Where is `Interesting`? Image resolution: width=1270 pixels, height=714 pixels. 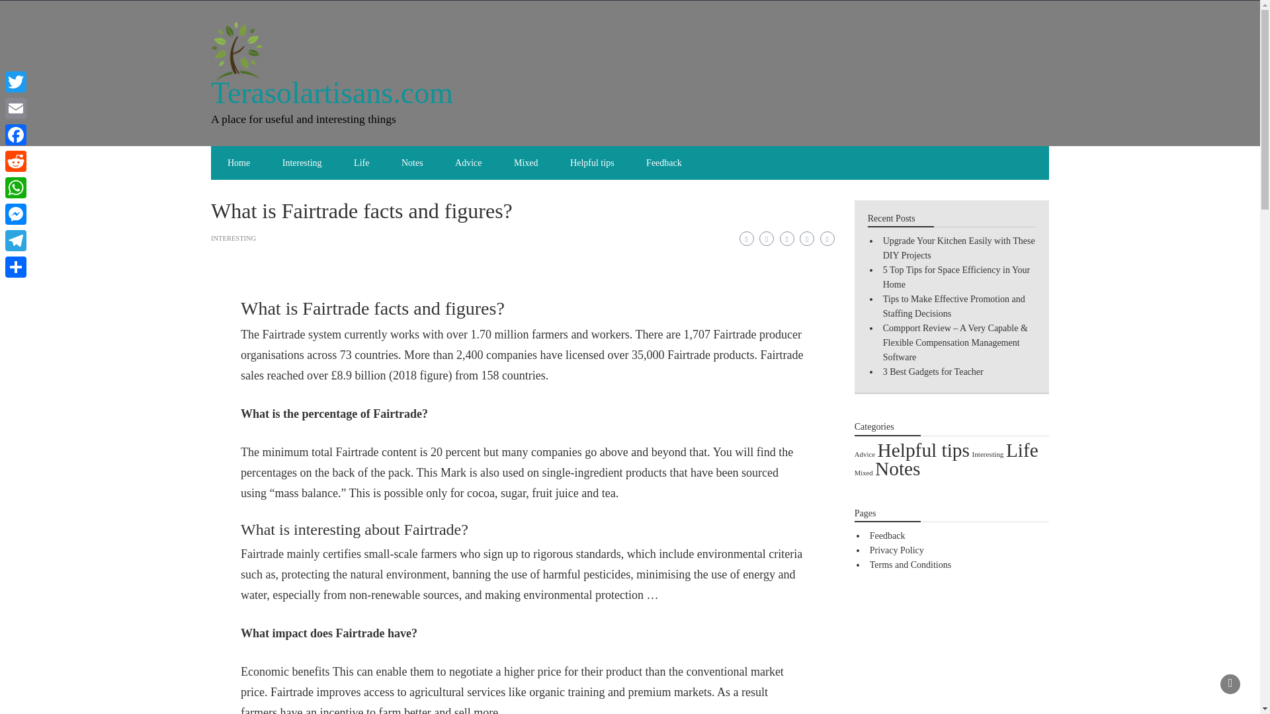
Interesting is located at coordinates (302, 163).